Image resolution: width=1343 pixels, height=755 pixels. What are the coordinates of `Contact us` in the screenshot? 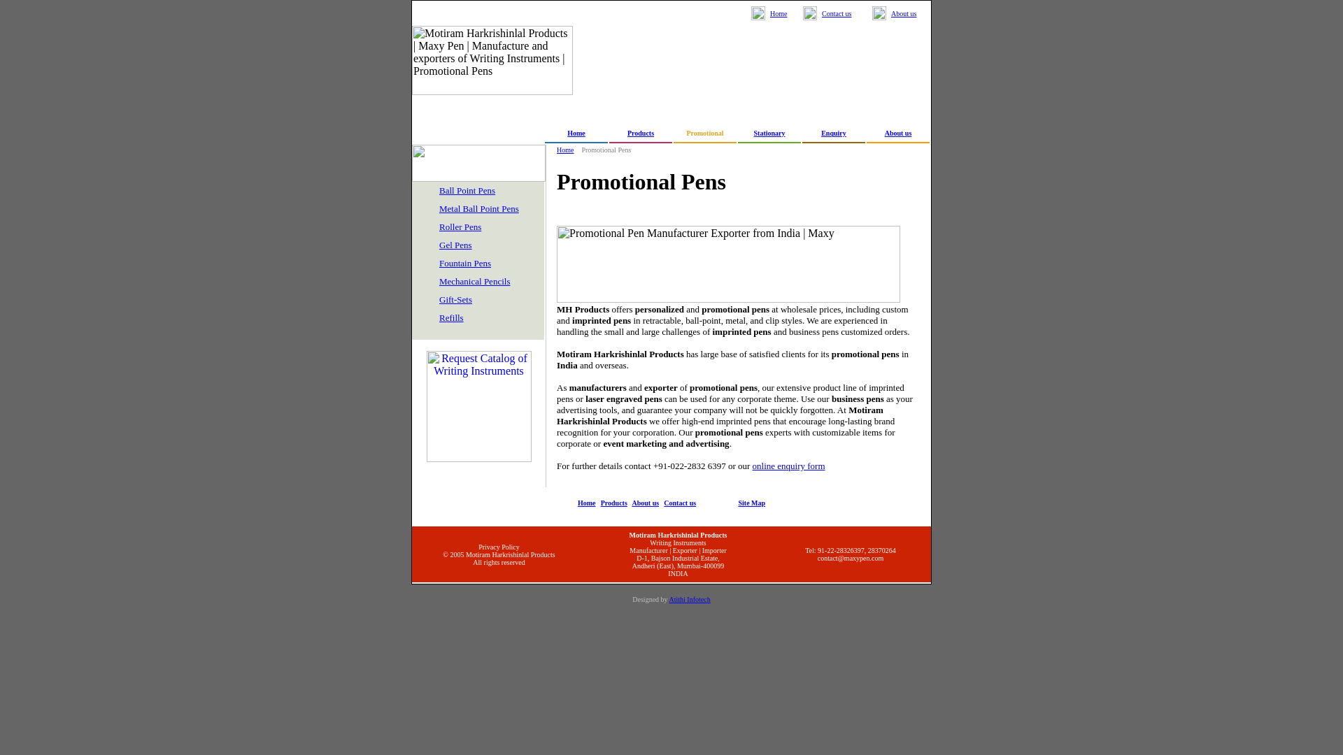 It's located at (837, 13).